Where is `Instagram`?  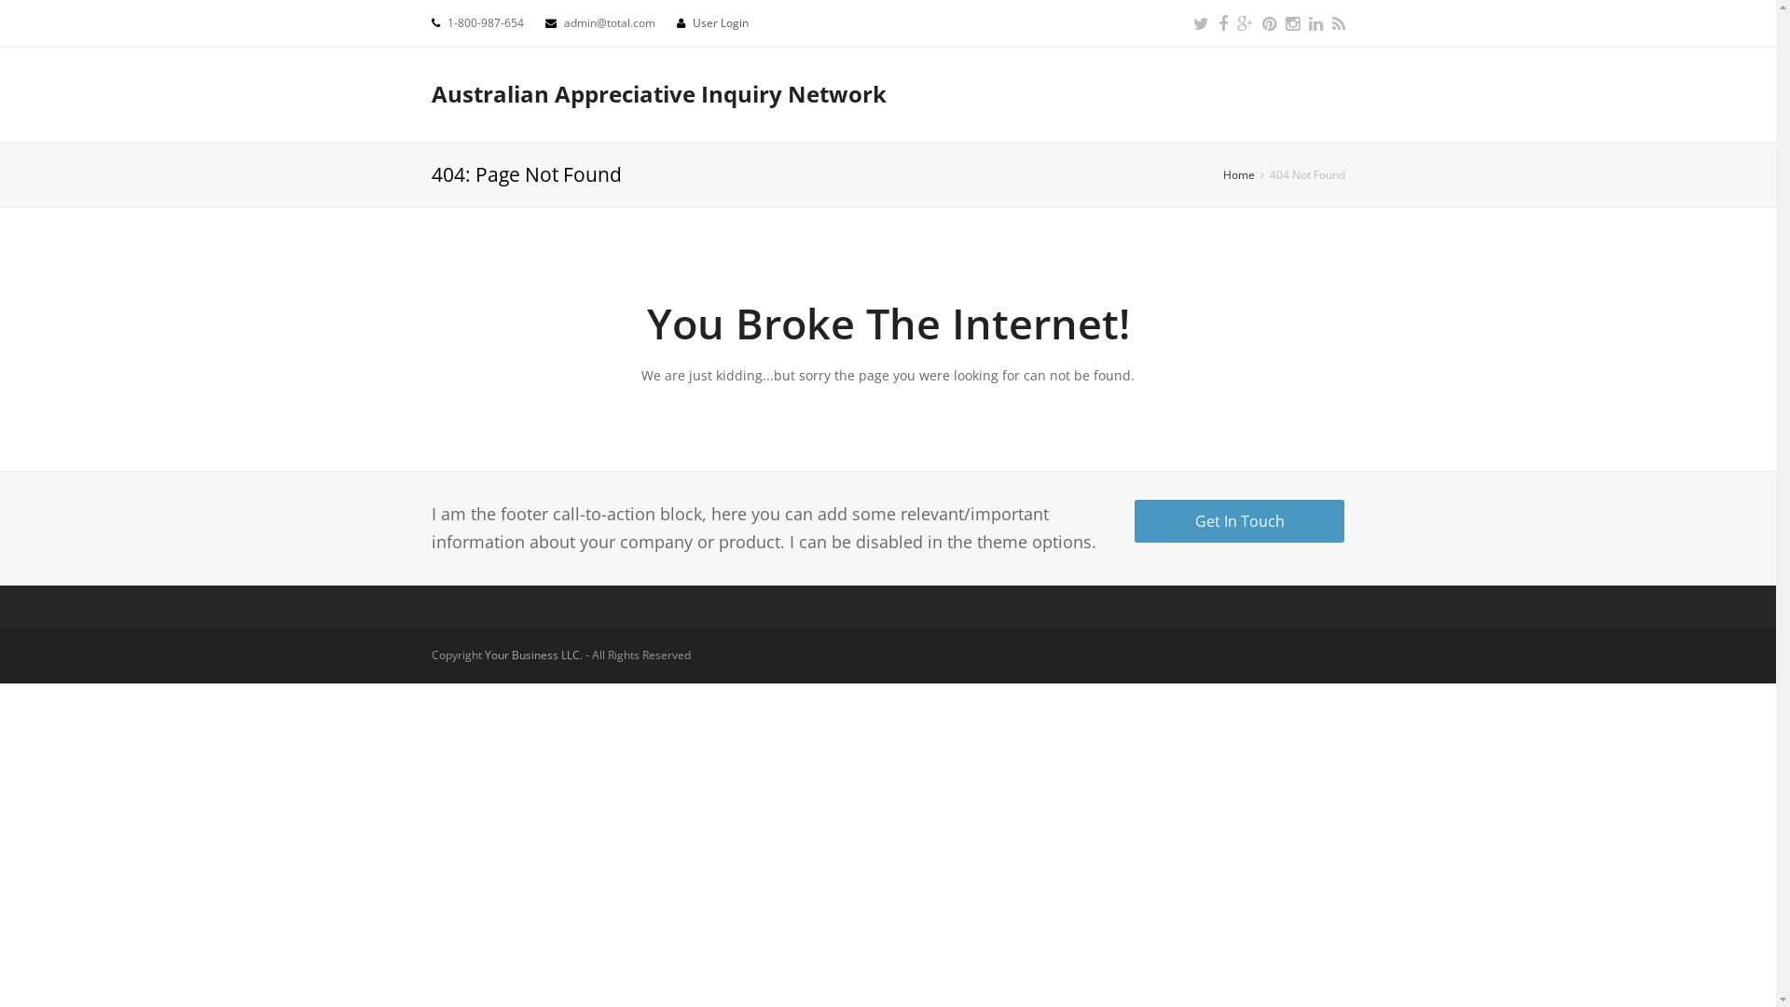 Instagram is located at coordinates (1292, 23).